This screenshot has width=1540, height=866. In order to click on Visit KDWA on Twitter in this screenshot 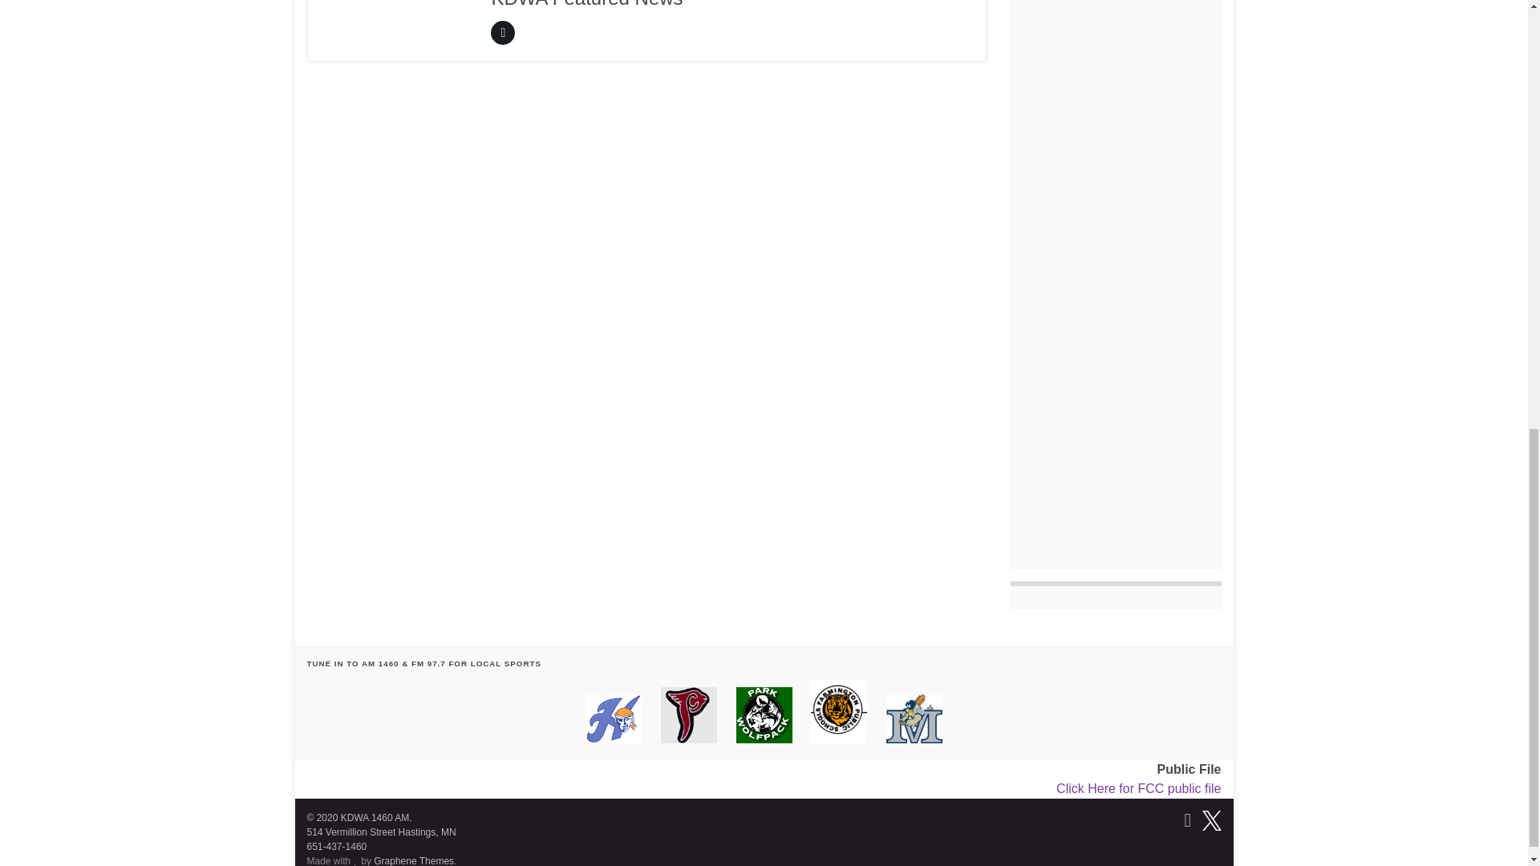, I will do `click(1211, 818)`.